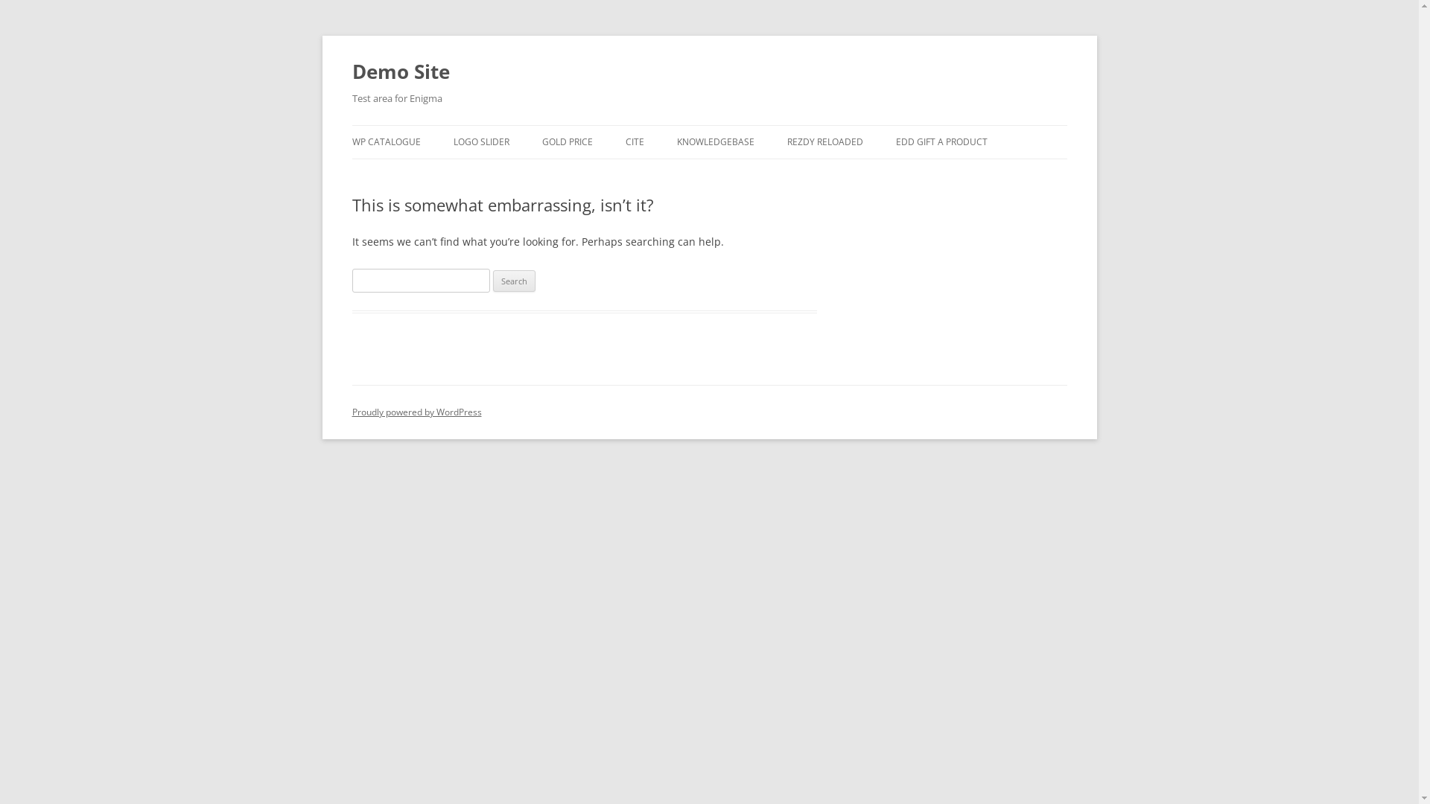 Image resolution: width=1430 pixels, height=804 pixels. What do you see at coordinates (401, 71) in the screenshot?
I see `Demo Site` at bounding box center [401, 71].